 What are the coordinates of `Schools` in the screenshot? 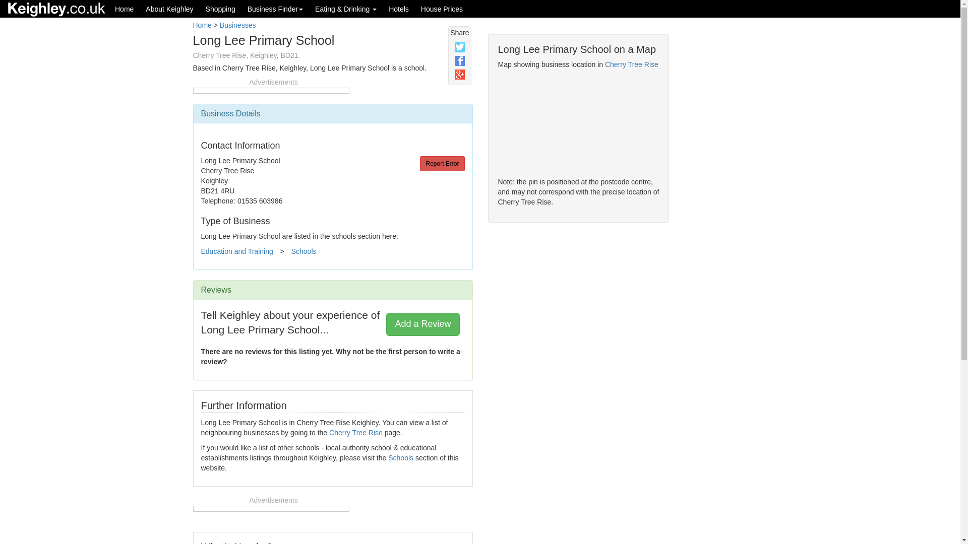 It's located at (400, 457).